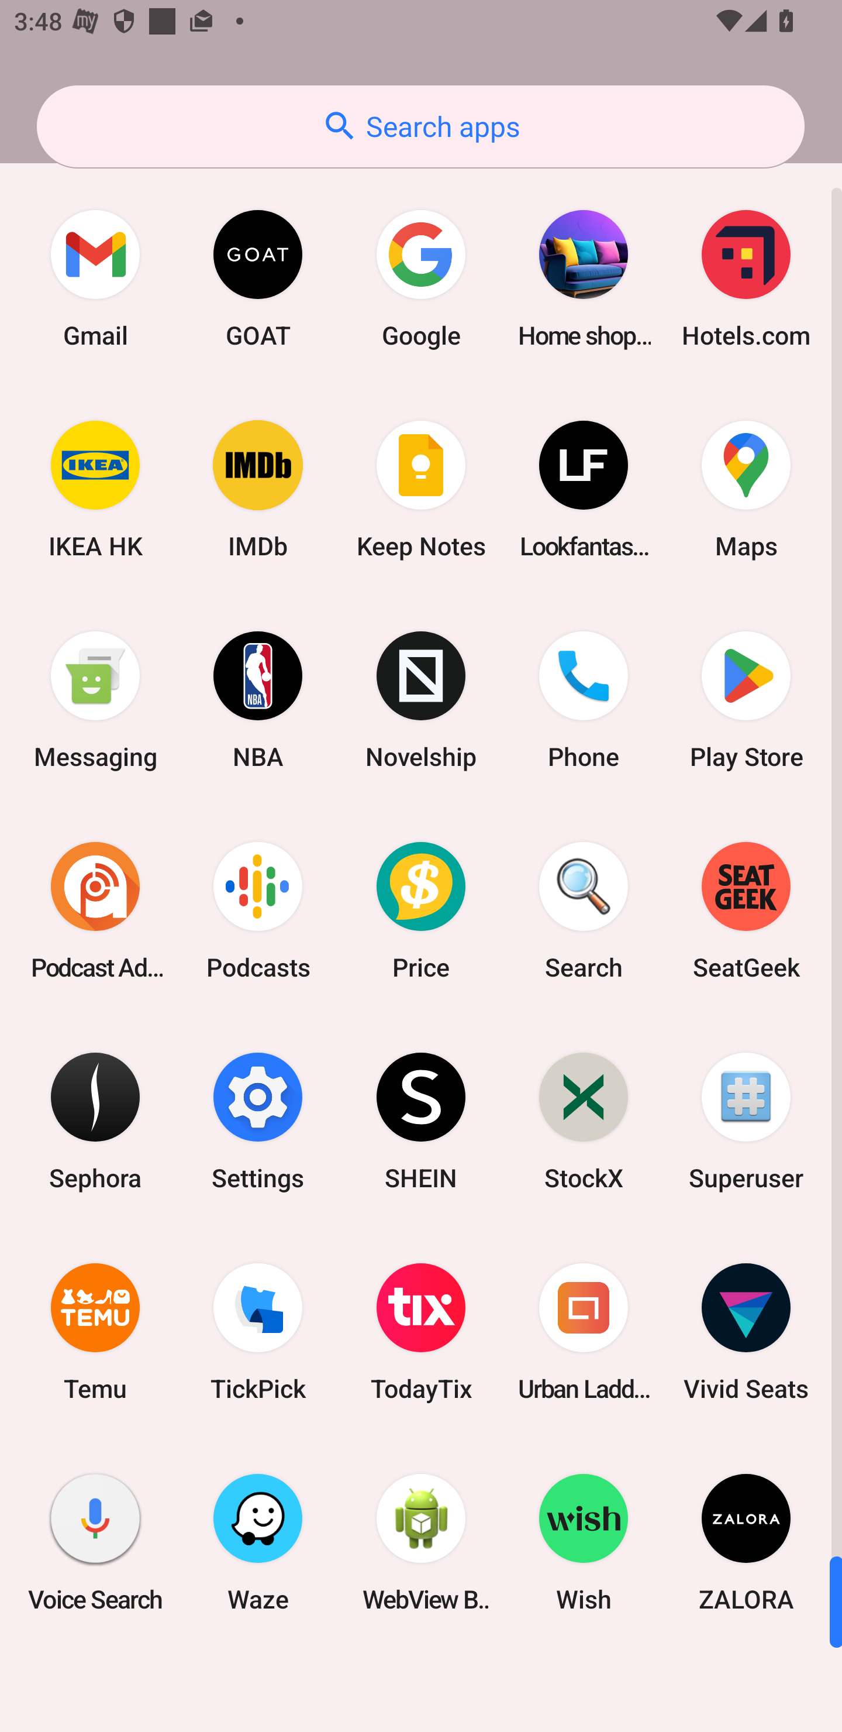 Image resolution: width=842 pixels, height=1732 pixels. I want to click on Settings, so click(258, 1120).